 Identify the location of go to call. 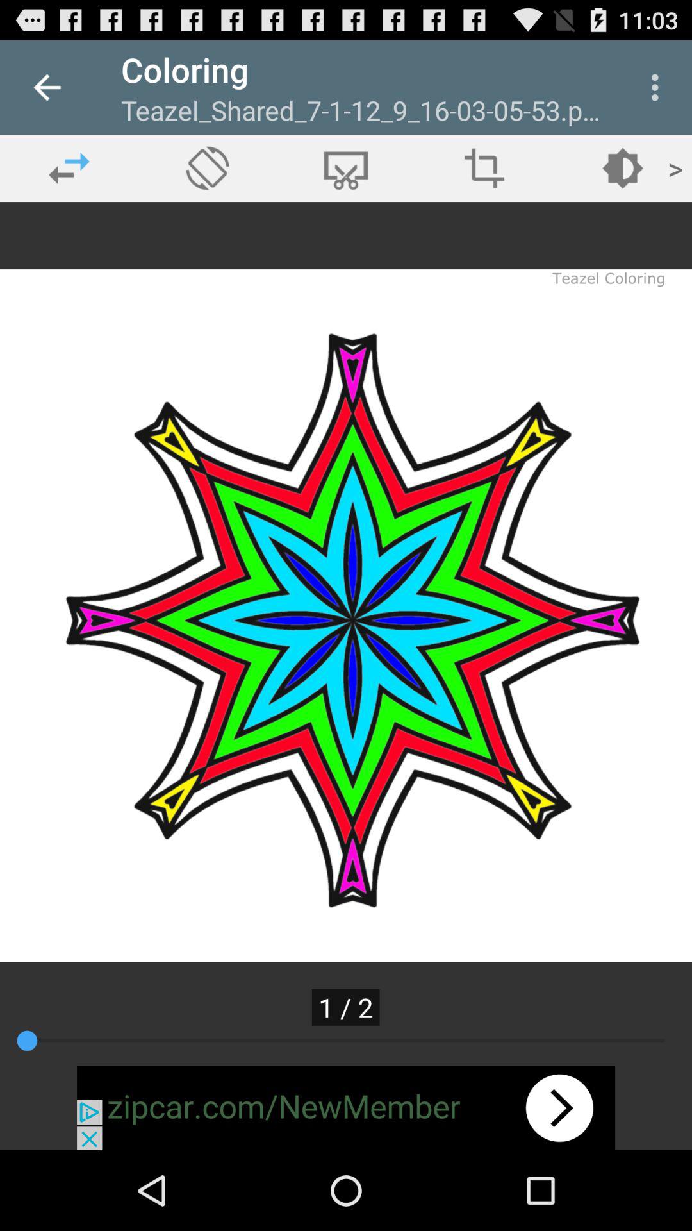
(208, 168).